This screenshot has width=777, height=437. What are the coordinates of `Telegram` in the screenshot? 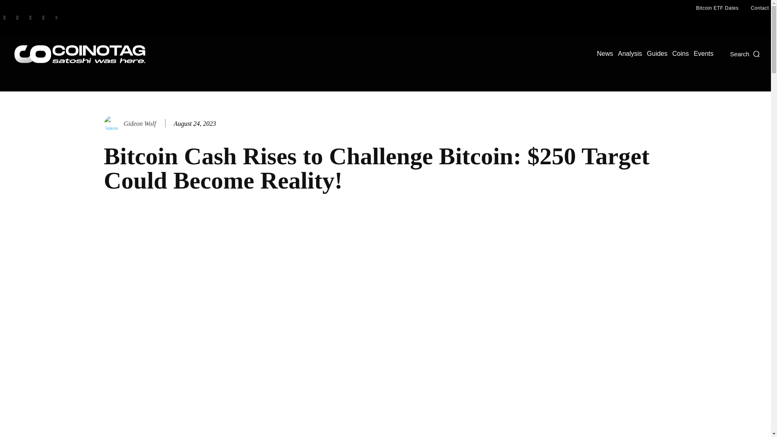 It's located at (43, 18).